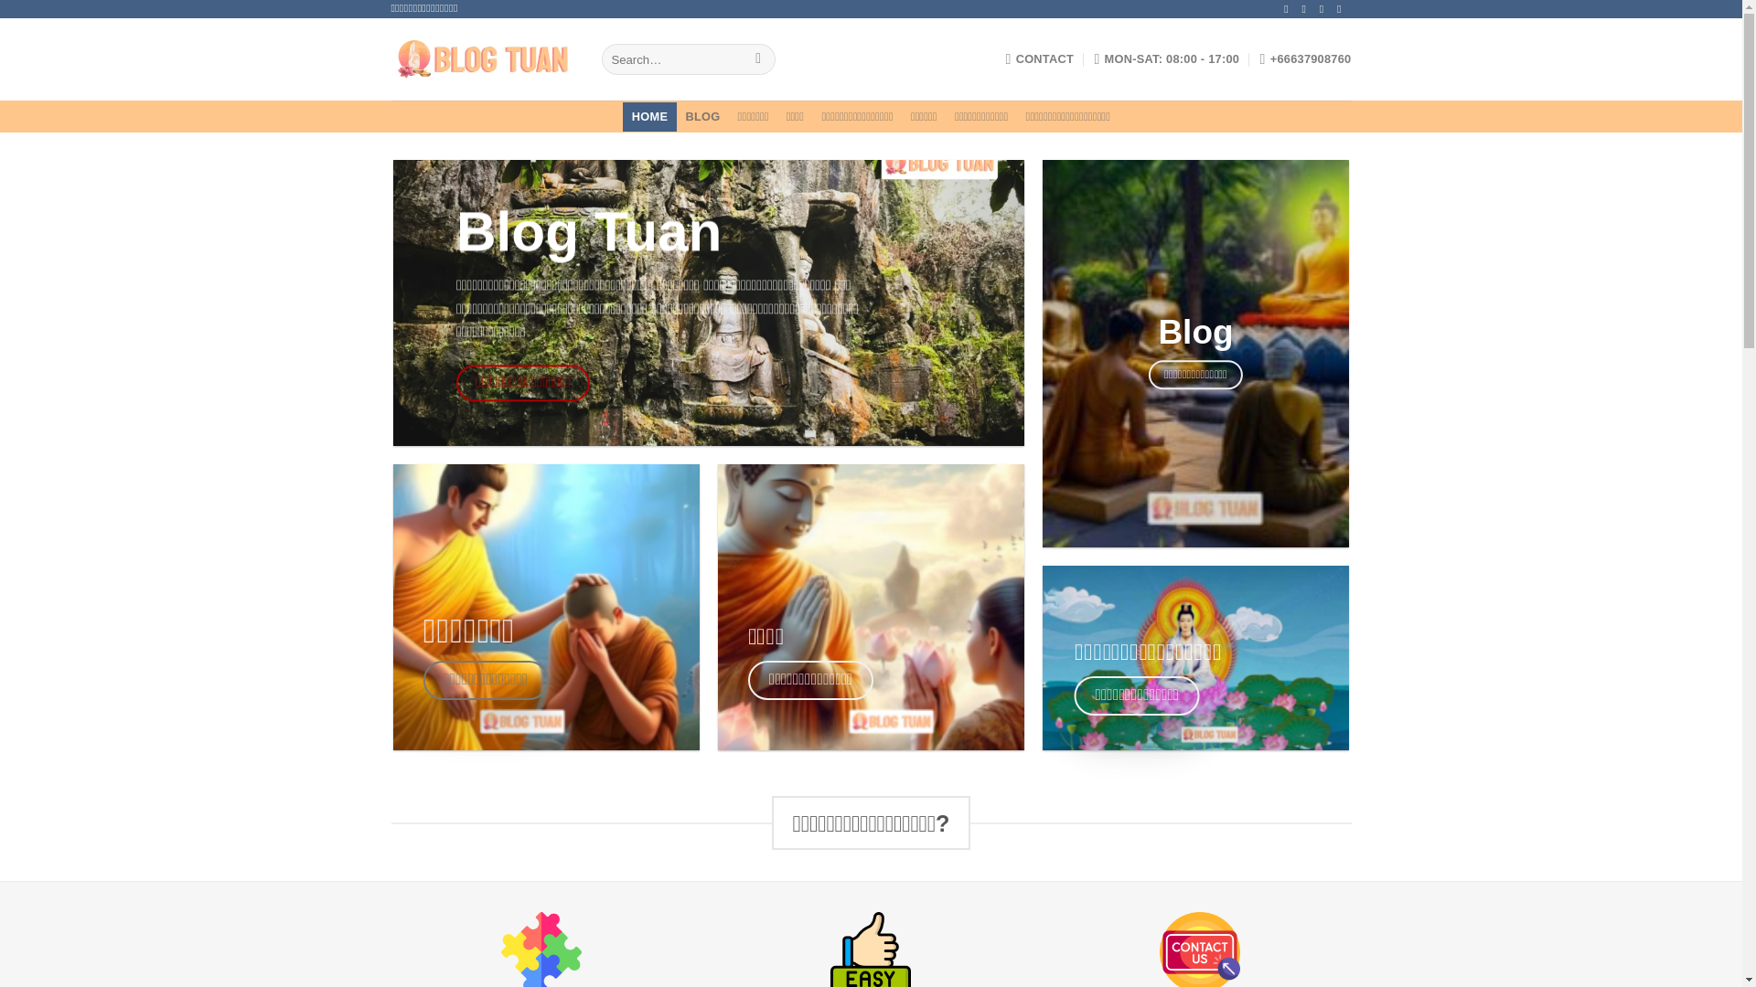 The width and height of the screenshot is (1756, 987). What do you see at coordinates (702, 117) in the screenshot?
I see `BLOG` at bounding box center [702, 117].